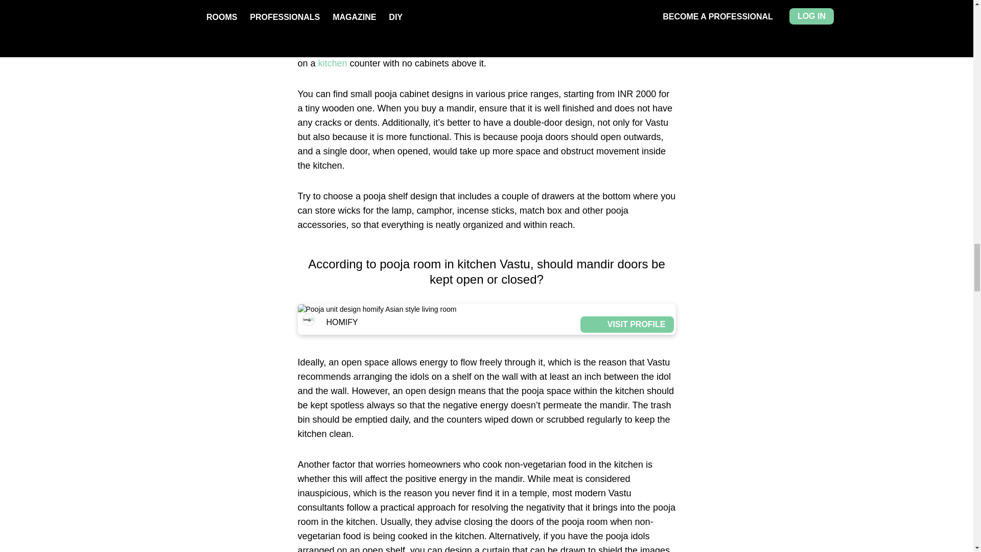  What do you see at coordinates (332, 63) in the screenshot?
I see `kitchen` at bounding box center [332, 63].